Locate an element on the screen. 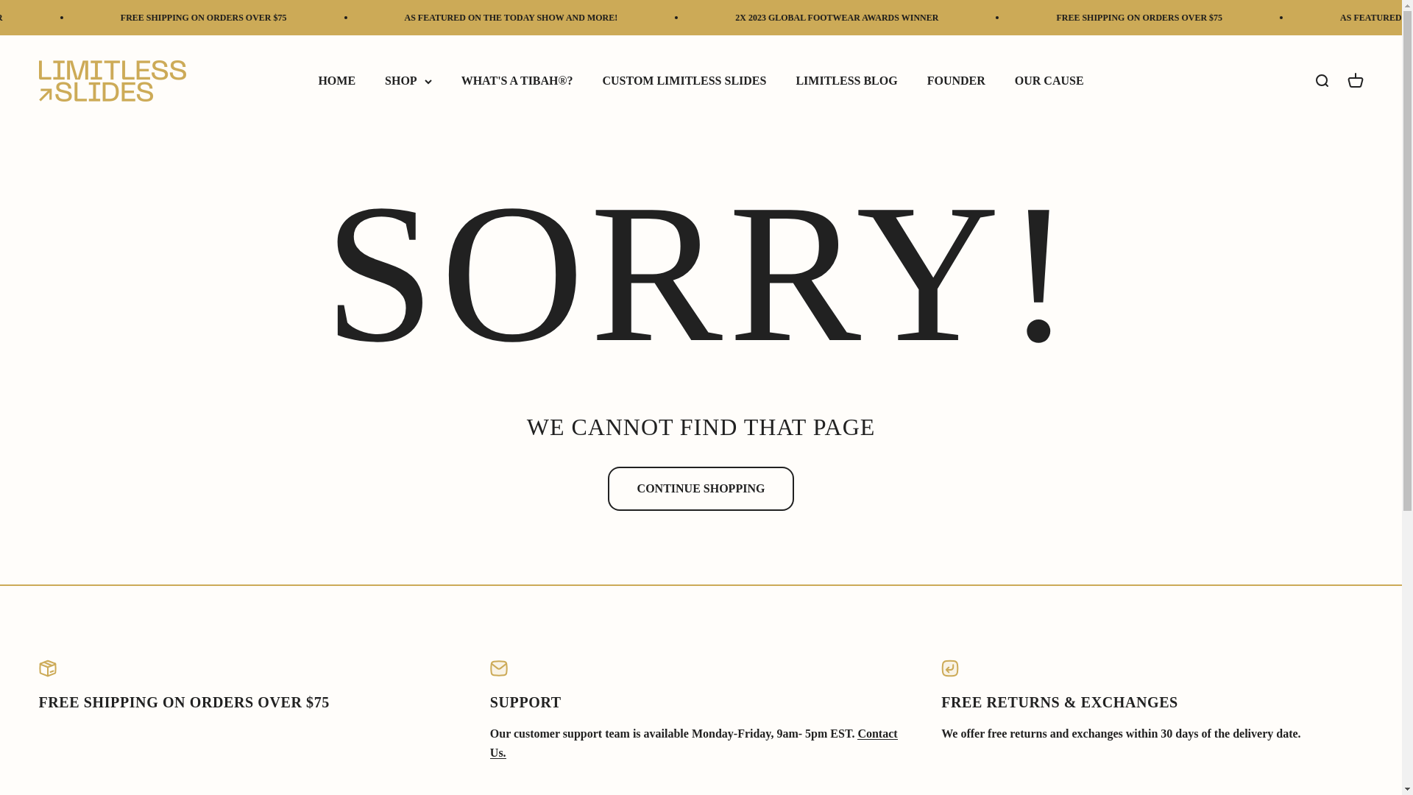 The width and height of the screenshot is (1413, 795). FOUNDER is located at coordinates (955, 81).